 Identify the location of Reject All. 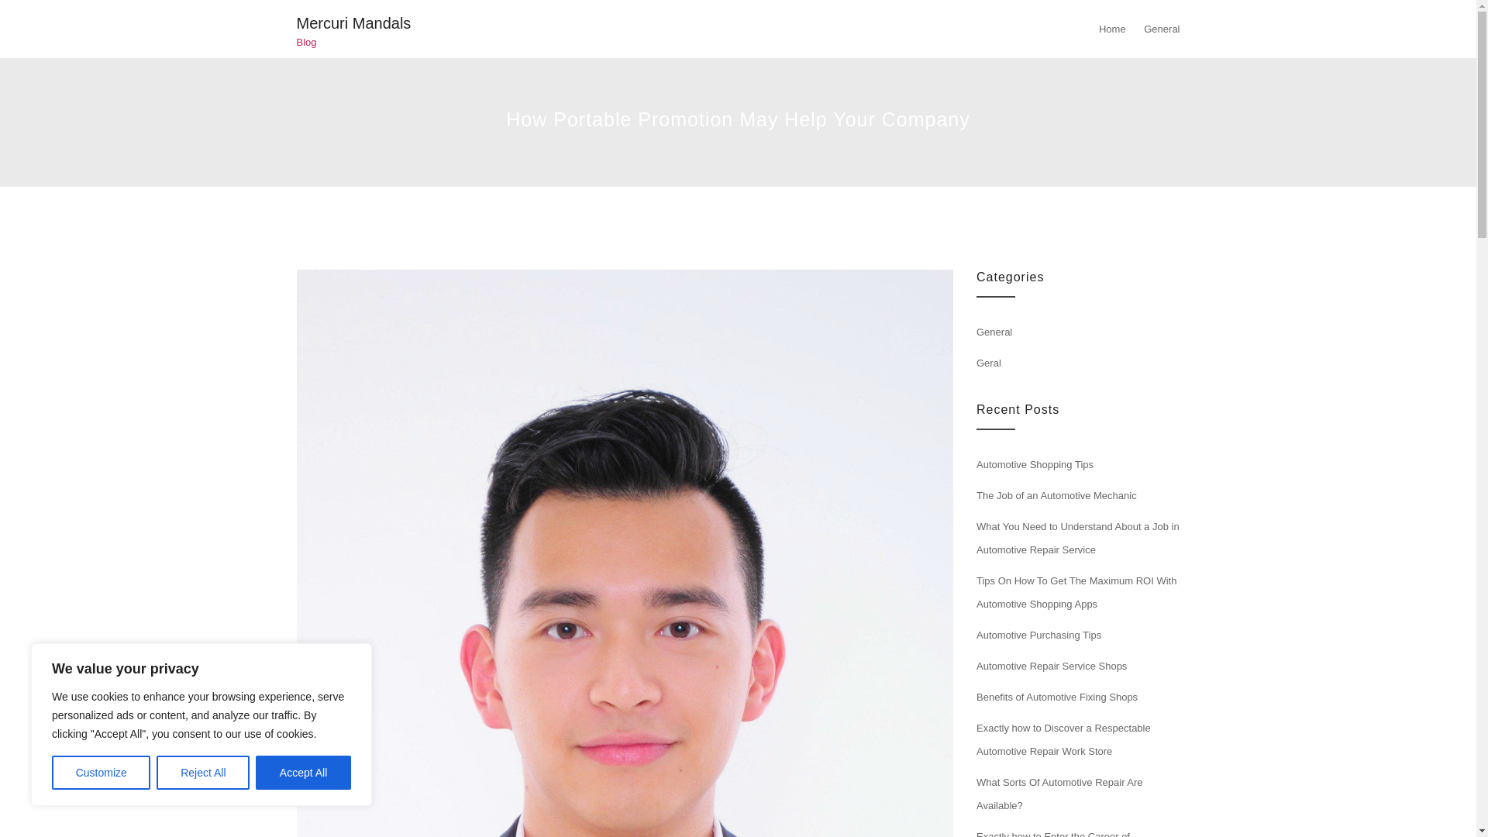
(203, 773).